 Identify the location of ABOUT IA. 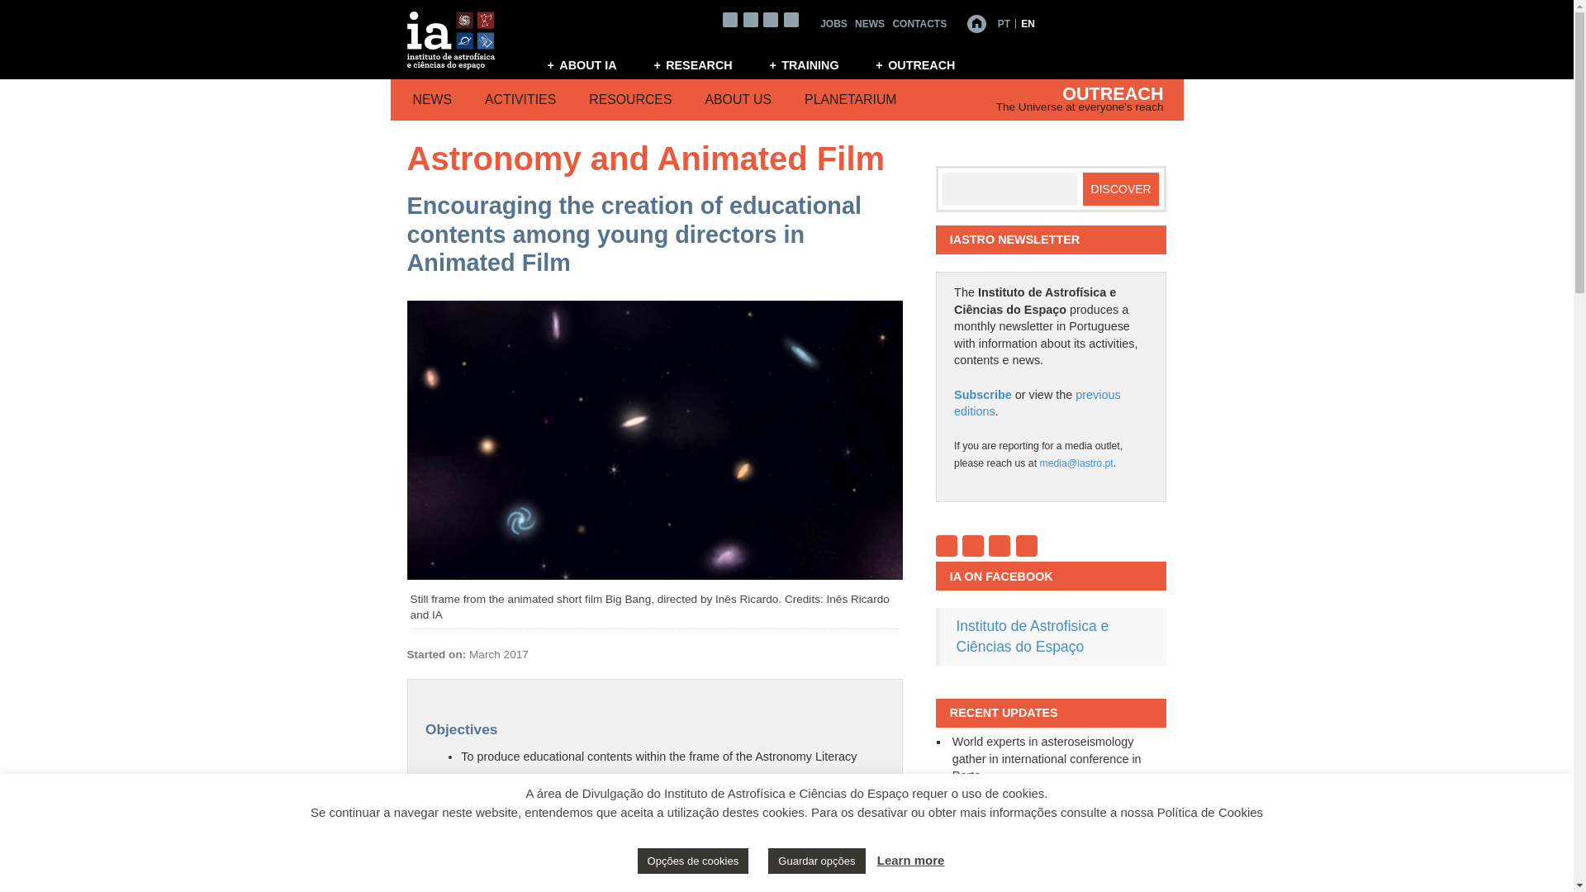
(591, 64).